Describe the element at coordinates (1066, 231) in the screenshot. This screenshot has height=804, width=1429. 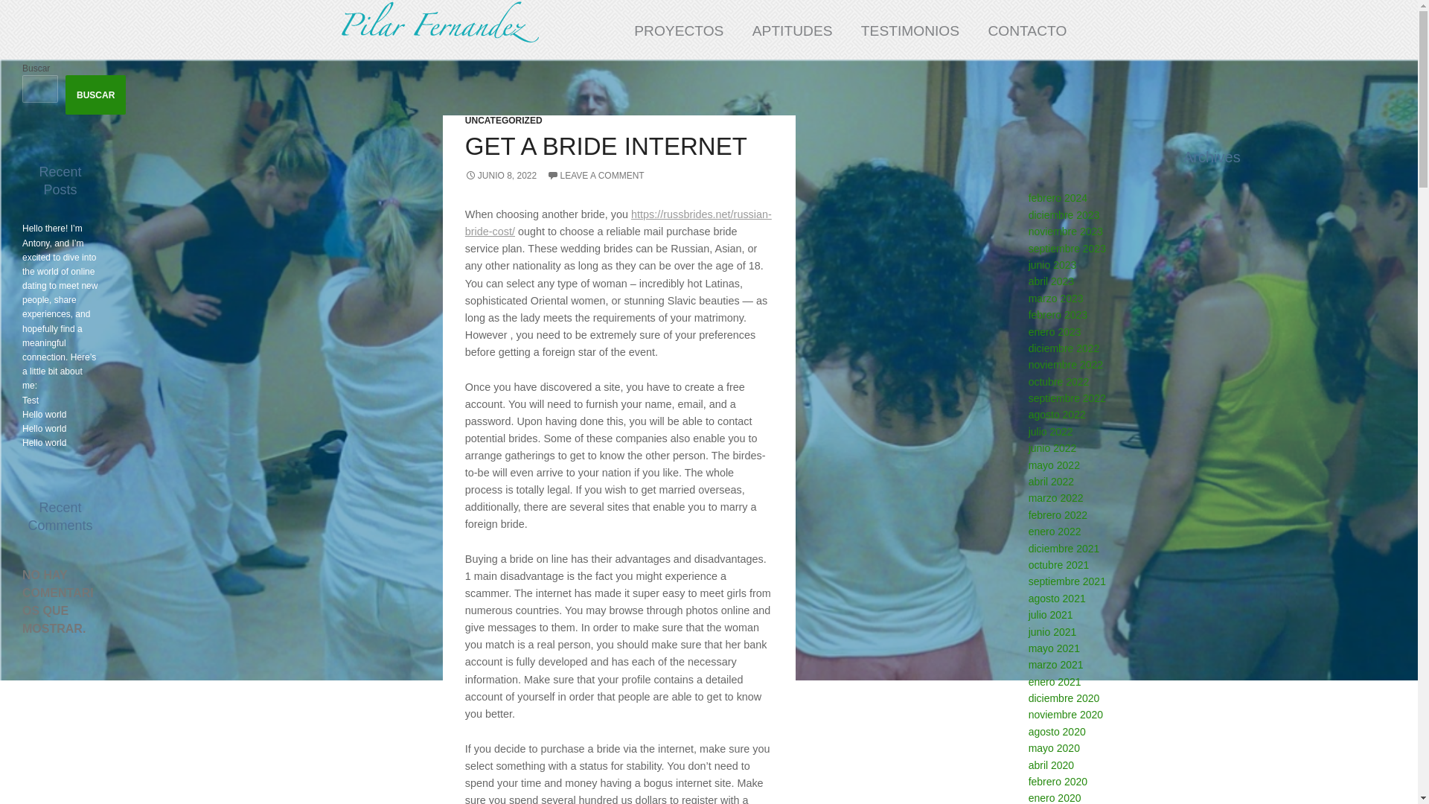
I see `noviembre 2023` at that location.